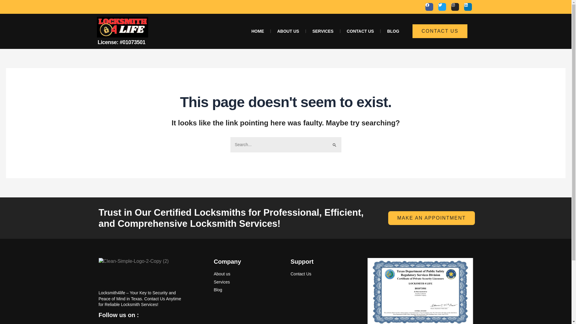  Describe the element at coordinates (334, 143) in the screenshot. I see `Search` at that location.